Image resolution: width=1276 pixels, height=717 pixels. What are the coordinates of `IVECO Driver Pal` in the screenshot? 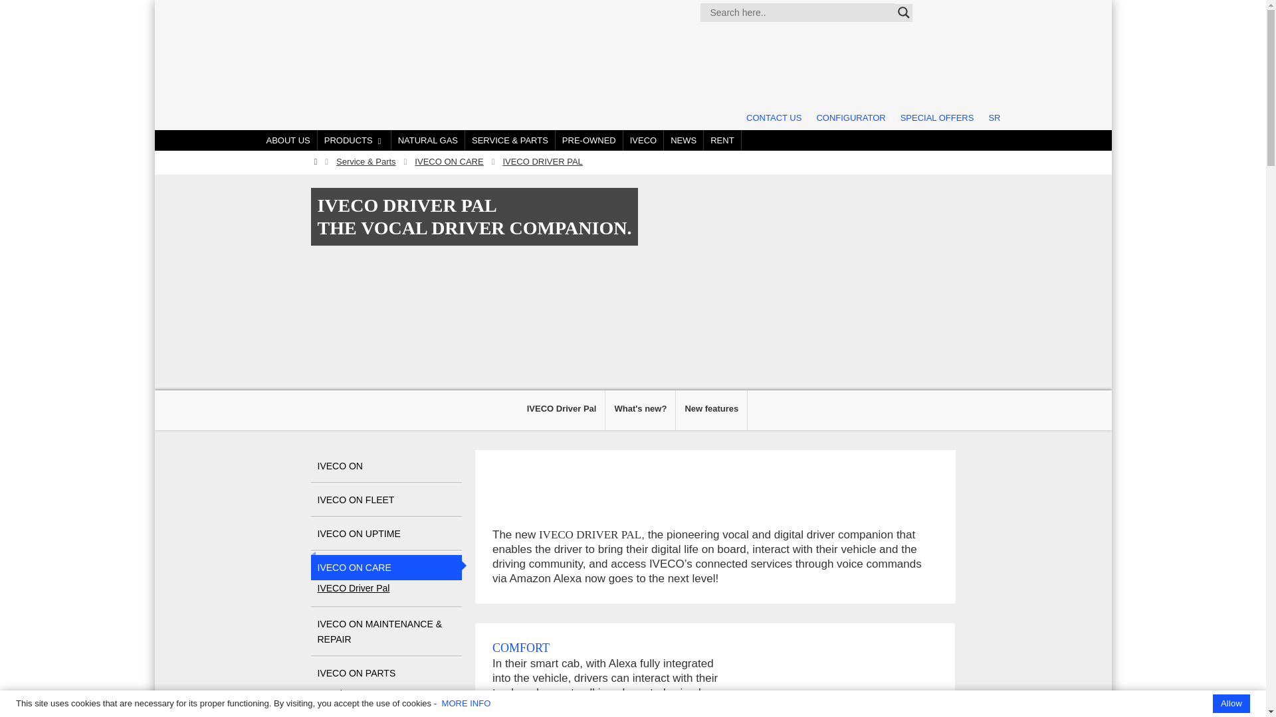 It's located at (354, 588).